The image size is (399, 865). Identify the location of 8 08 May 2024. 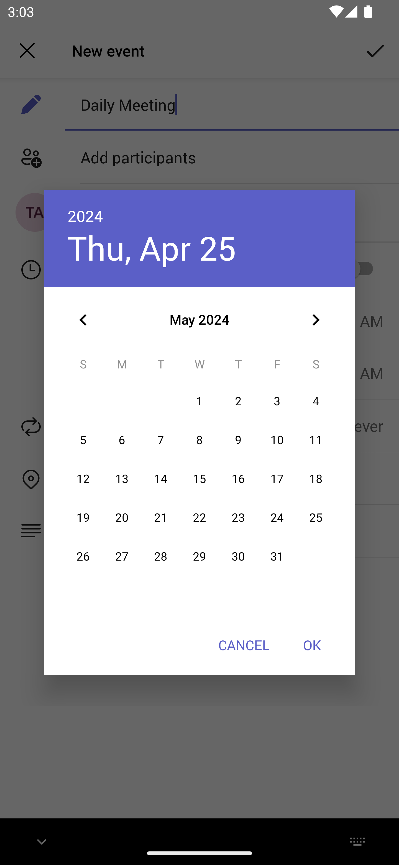
(199, 440).